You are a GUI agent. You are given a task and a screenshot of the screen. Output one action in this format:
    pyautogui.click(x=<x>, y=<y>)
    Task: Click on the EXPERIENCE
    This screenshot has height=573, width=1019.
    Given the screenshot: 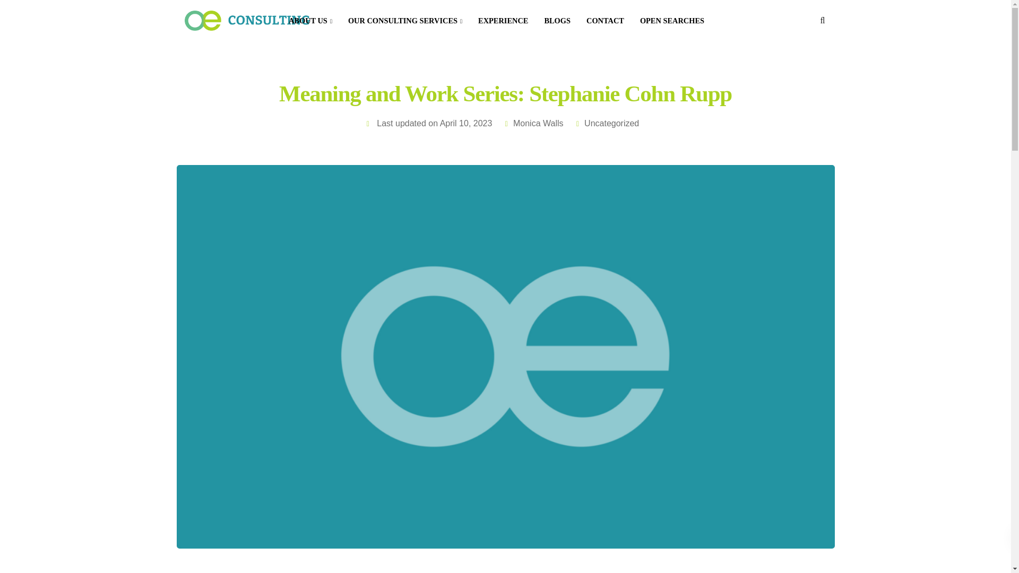 What is the action you would take?
    pyautogui.click(x=503, y=20)
    